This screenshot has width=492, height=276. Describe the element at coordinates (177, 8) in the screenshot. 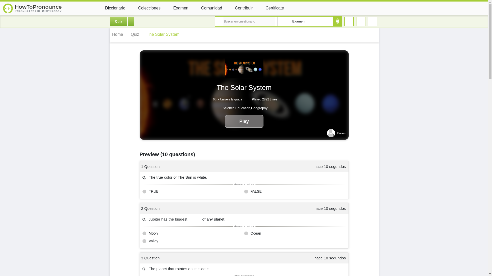

I see `Examen` at that location.